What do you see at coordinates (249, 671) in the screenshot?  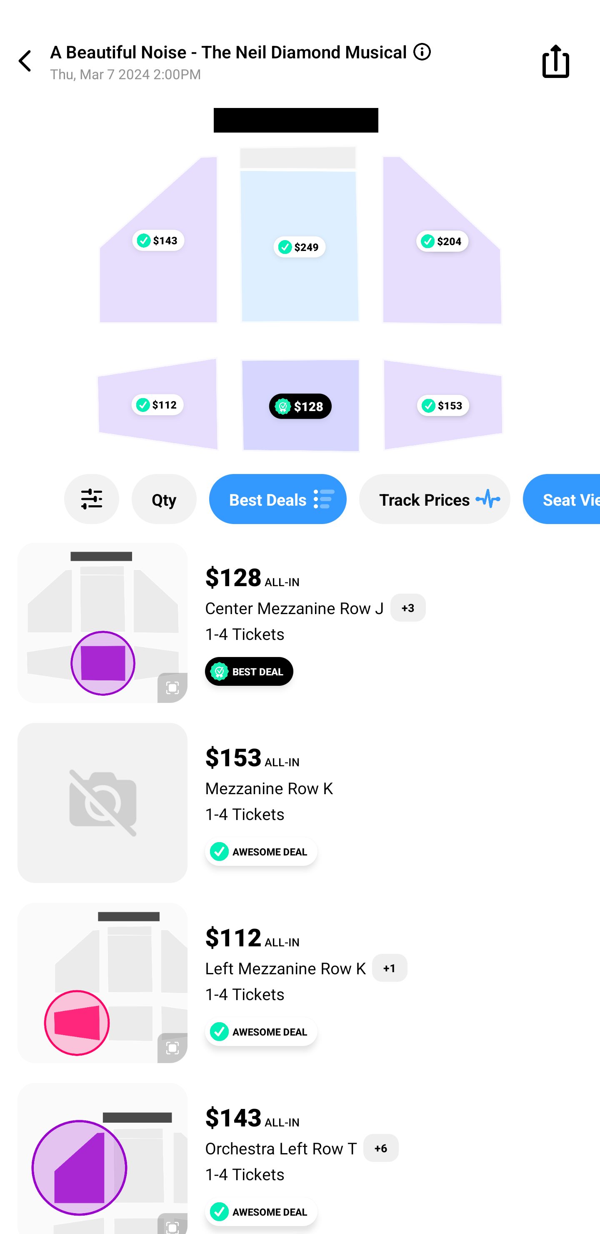 I see `BEST DEAL` at bounding box center [249, 671].